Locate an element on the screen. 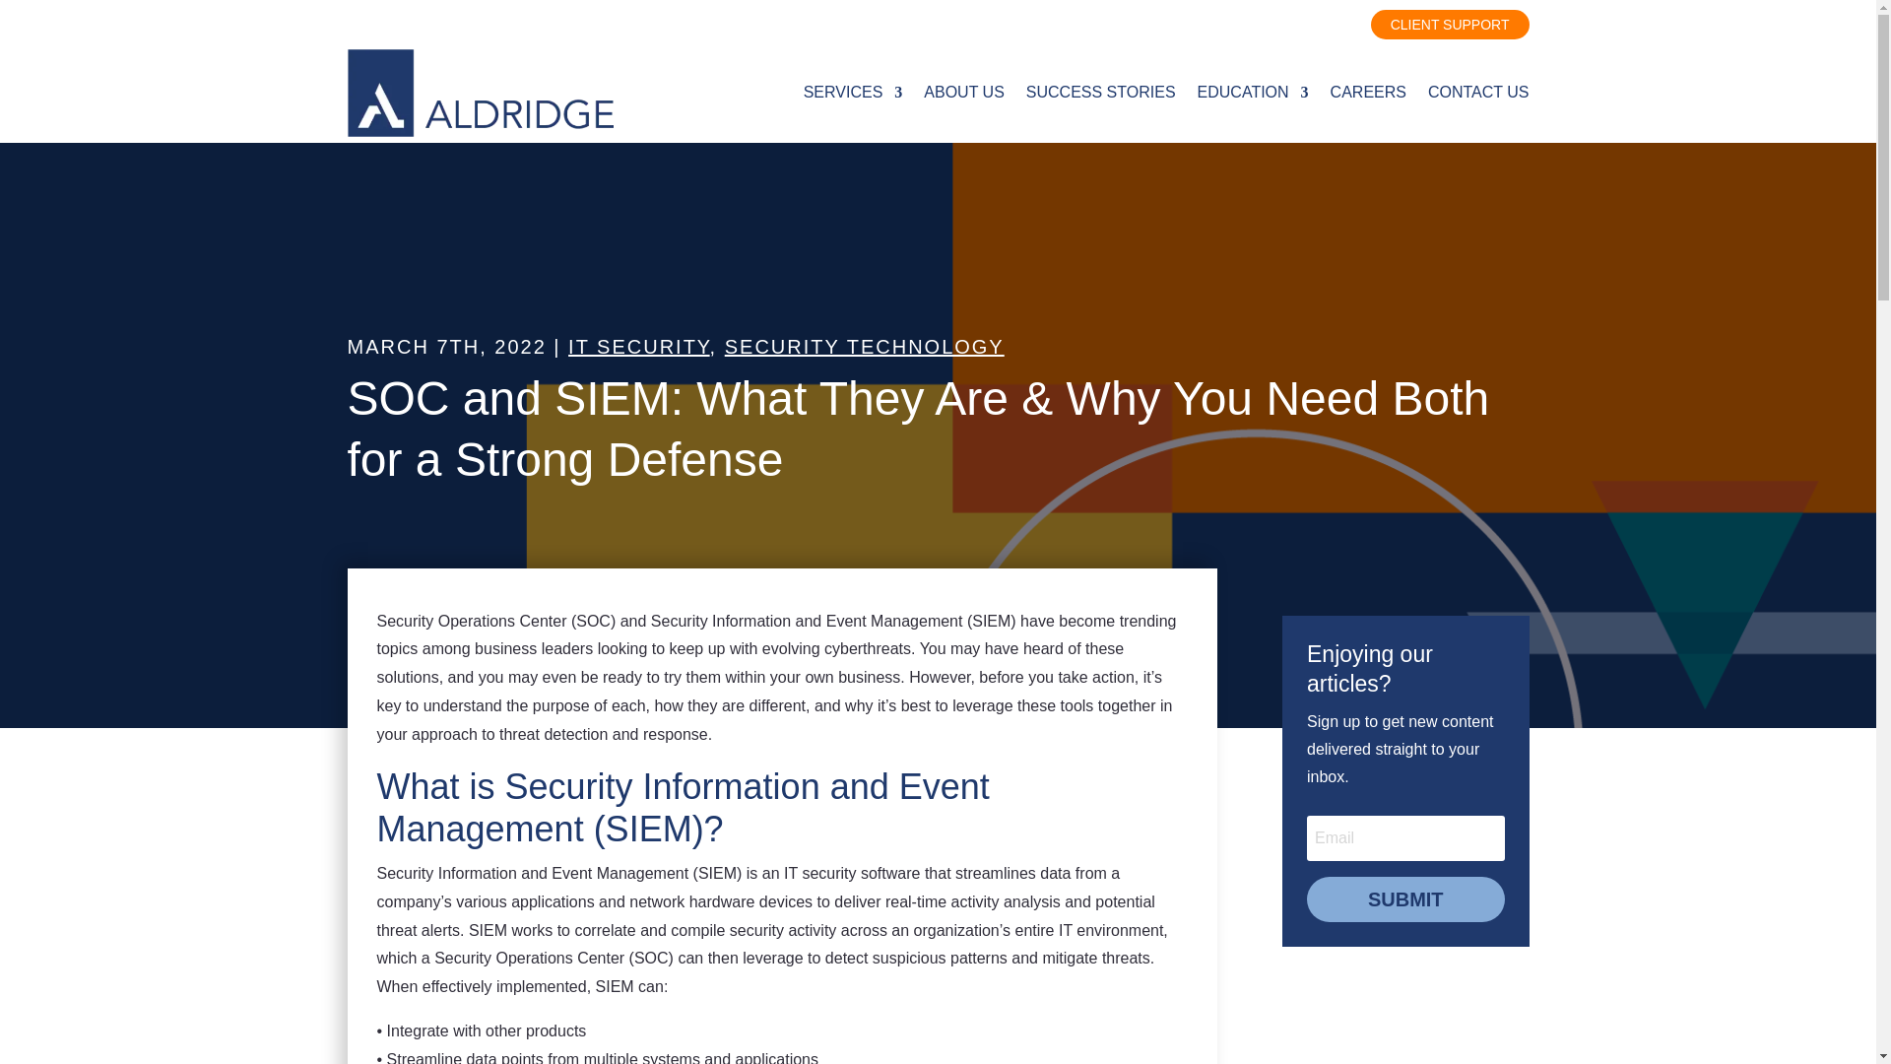  CLIENT SUPPORT is located at coordinates (1450, 24).